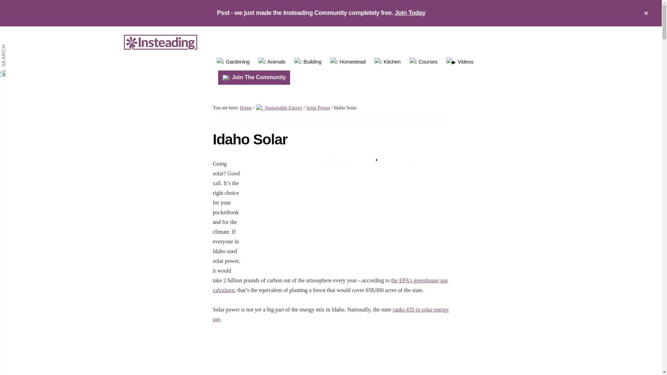  What do you see at coordinates (387, 62) in the screenshot?
I see `Kitchen` at bounding box center [387, 62].